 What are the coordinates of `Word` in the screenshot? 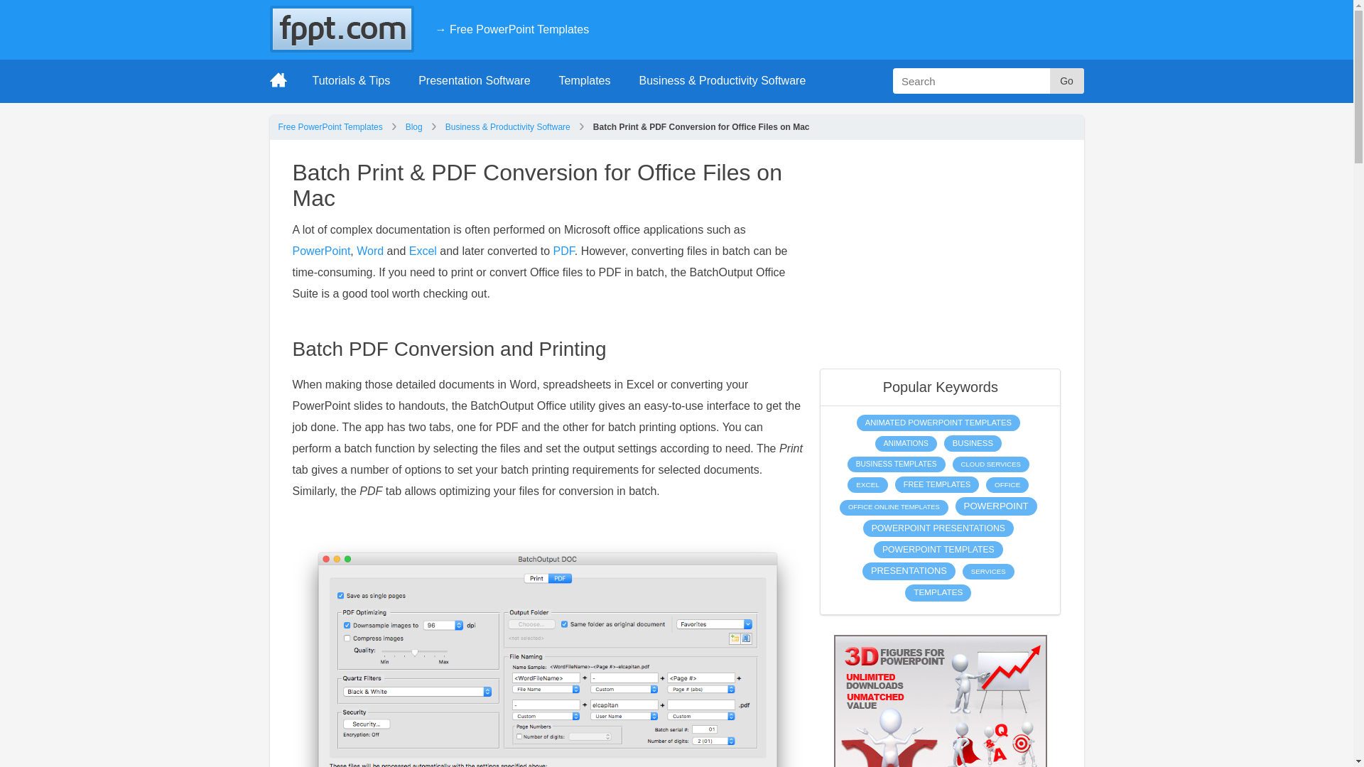 It's located at (369, 250).